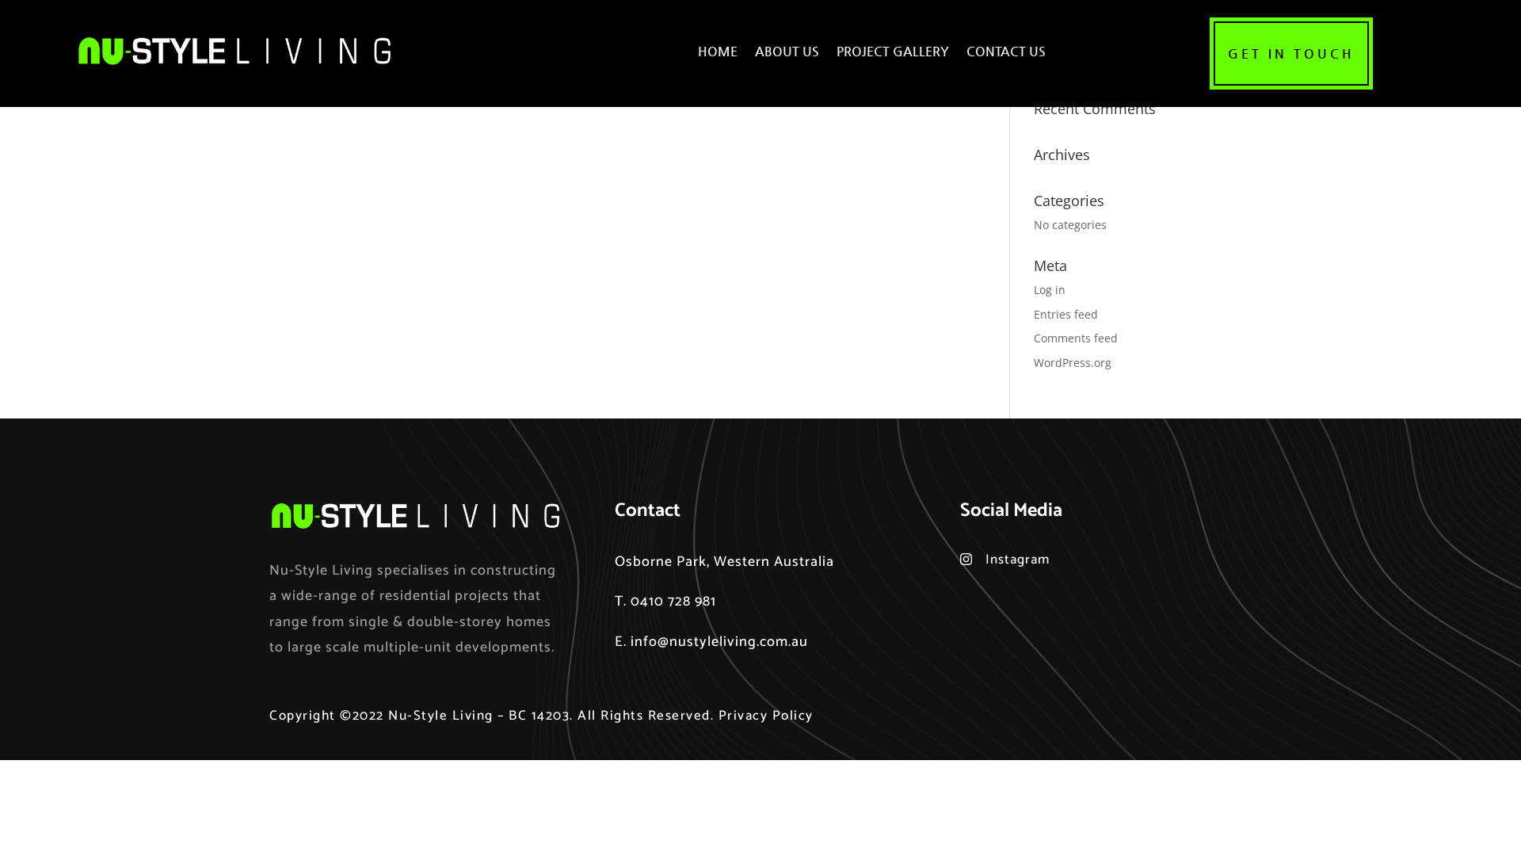 Image resolution: width=1521 pixels, height=856 pixels. What do you see at coordinates (1291, 54) in the screenshot?
I see `GET IN TOUCH` at bounding box center [1291, 54].